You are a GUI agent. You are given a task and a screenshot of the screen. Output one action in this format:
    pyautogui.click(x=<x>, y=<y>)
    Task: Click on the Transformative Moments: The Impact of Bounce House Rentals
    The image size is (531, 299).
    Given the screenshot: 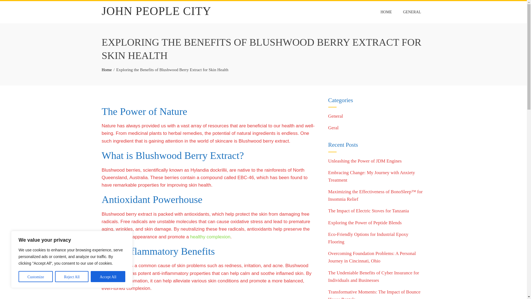 What is the action you would take?
    pyautogui.click(x=374, y=294)
    